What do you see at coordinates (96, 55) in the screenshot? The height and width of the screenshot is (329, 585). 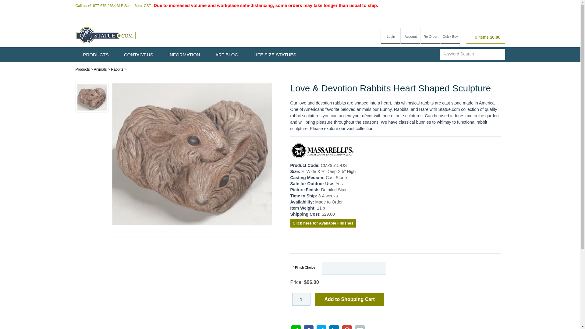 I see `PRODUCTS` at bounding box center [96, 55].